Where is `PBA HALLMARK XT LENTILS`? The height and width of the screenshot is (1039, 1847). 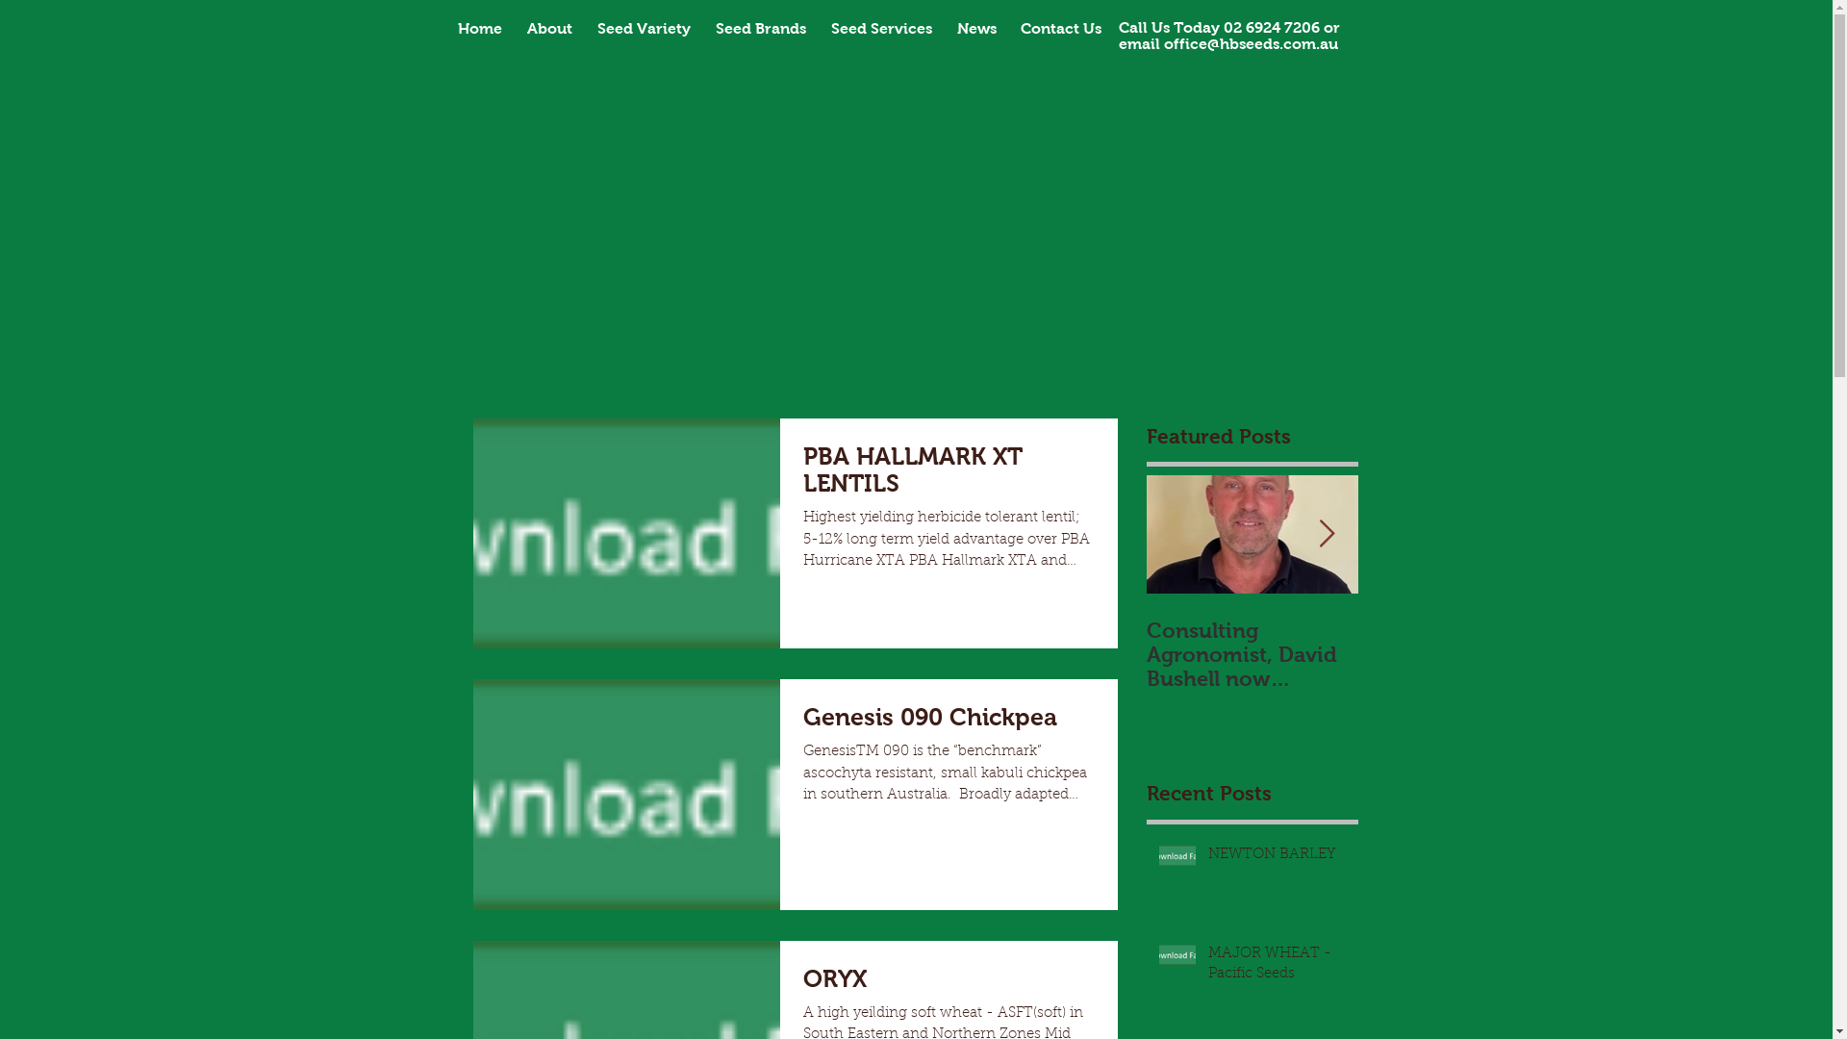 PBA HALLMARK XT LENTILS is located at coordinates (949, 475).